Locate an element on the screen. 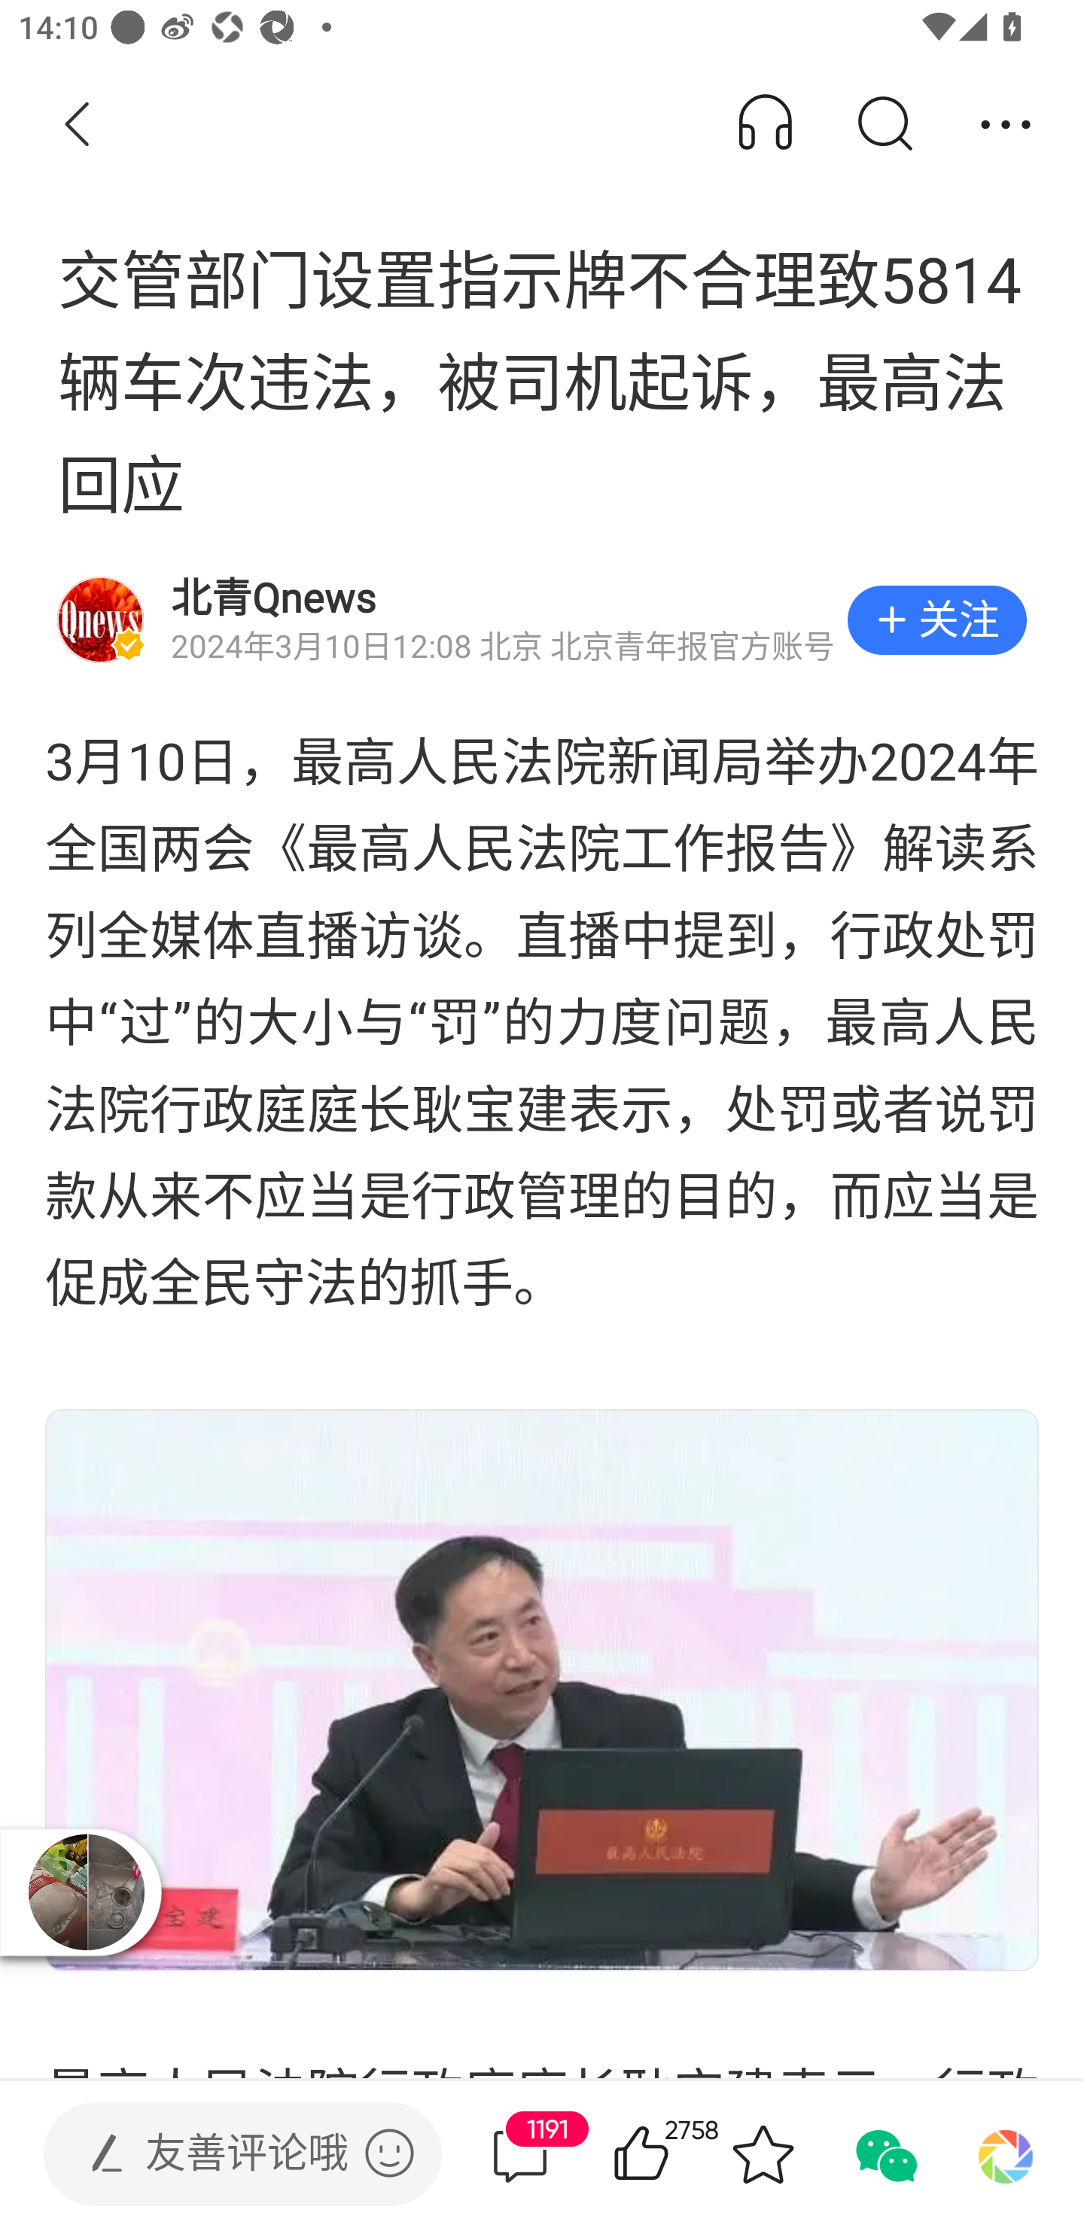  2758赞 is located at coordinates (677, 2154).